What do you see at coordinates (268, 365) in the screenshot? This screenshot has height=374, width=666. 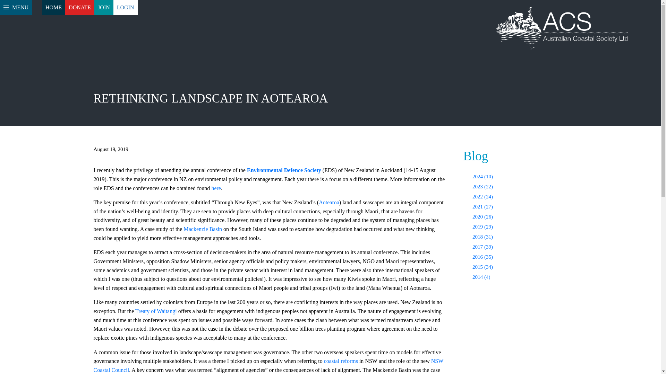 I see `NSWCoastalCouncil` at bounding box center [268, 365].